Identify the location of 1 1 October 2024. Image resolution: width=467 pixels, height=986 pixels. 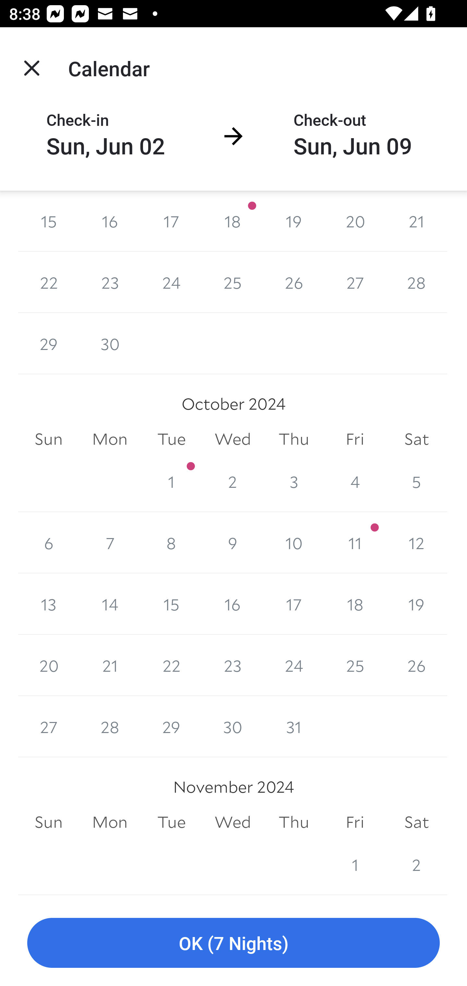
(171, 481).